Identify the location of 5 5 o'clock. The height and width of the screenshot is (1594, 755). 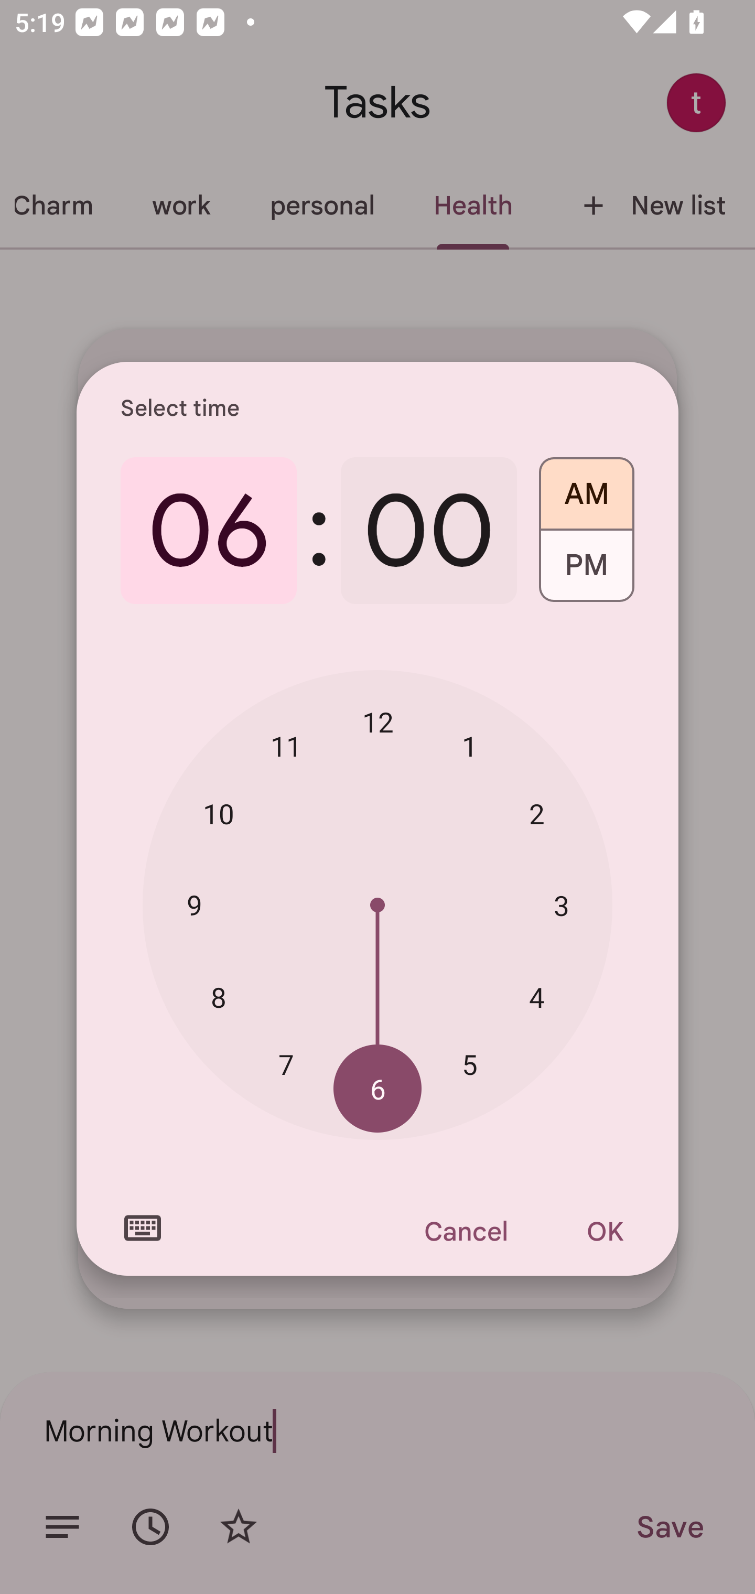
(470, 1063).